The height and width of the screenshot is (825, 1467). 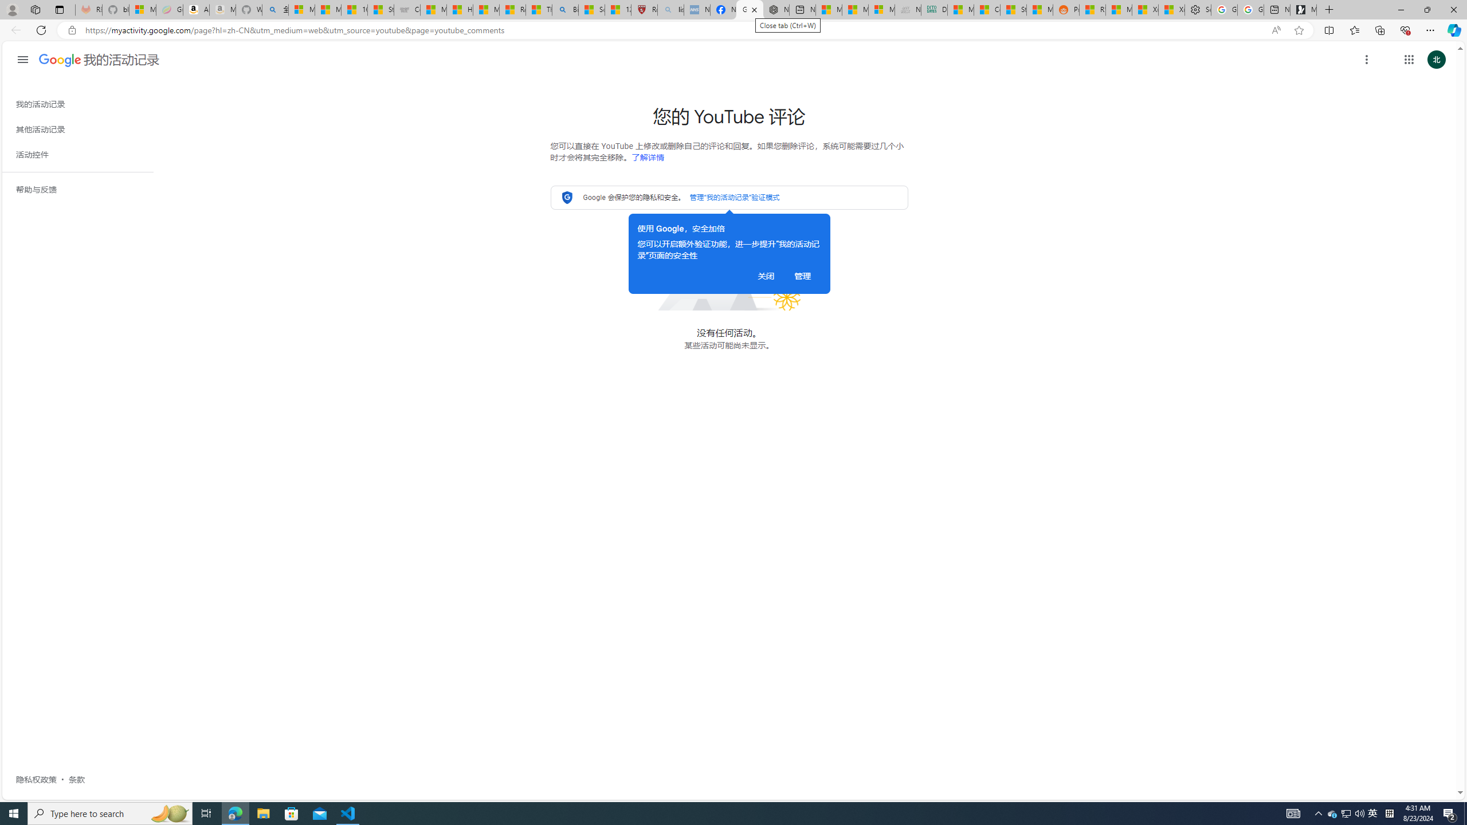 I want to click on How I Got Rid of Microsoft Edge's Unnecessary Features, so click(x=460, y=10).